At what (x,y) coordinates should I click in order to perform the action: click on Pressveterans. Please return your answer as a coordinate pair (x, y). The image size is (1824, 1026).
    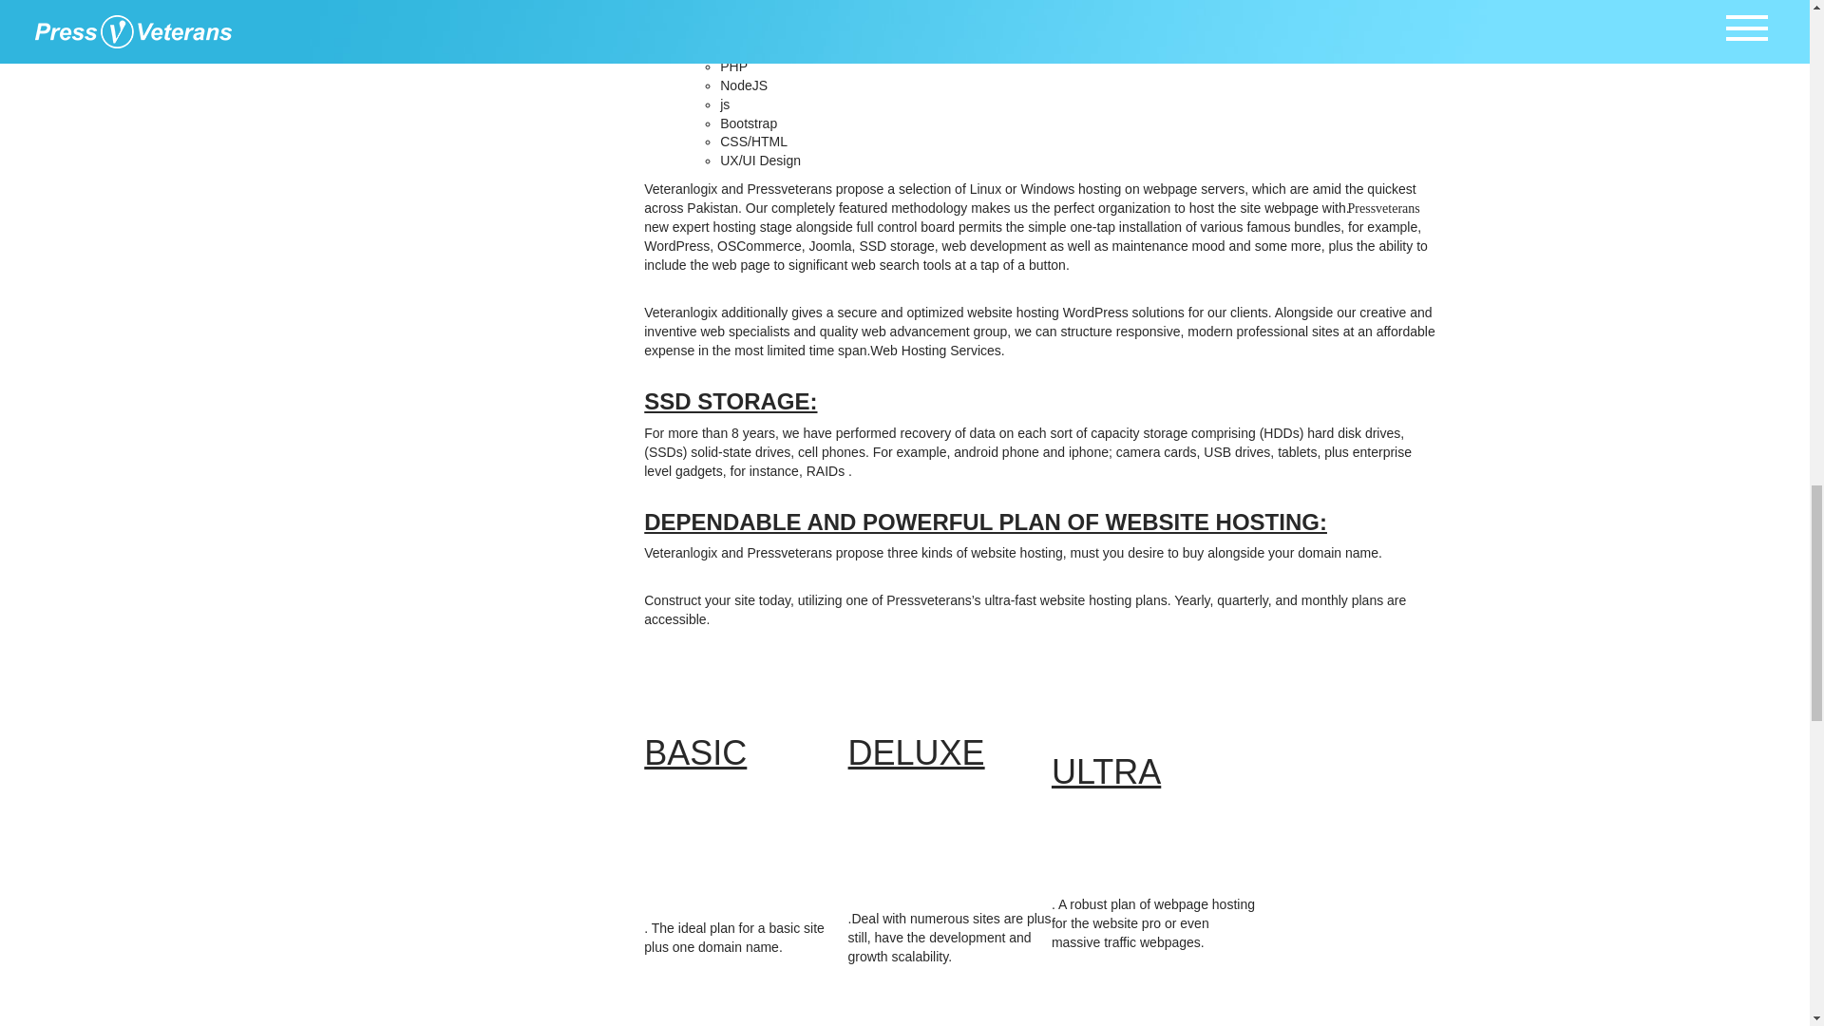
    Looking at the image, I should click on (1383, 207).